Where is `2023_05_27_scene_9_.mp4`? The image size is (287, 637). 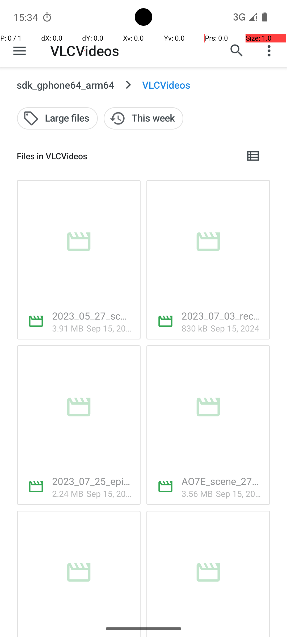
2023_05_27_scene_9_.mp4 is located at coordinates (92, 316).